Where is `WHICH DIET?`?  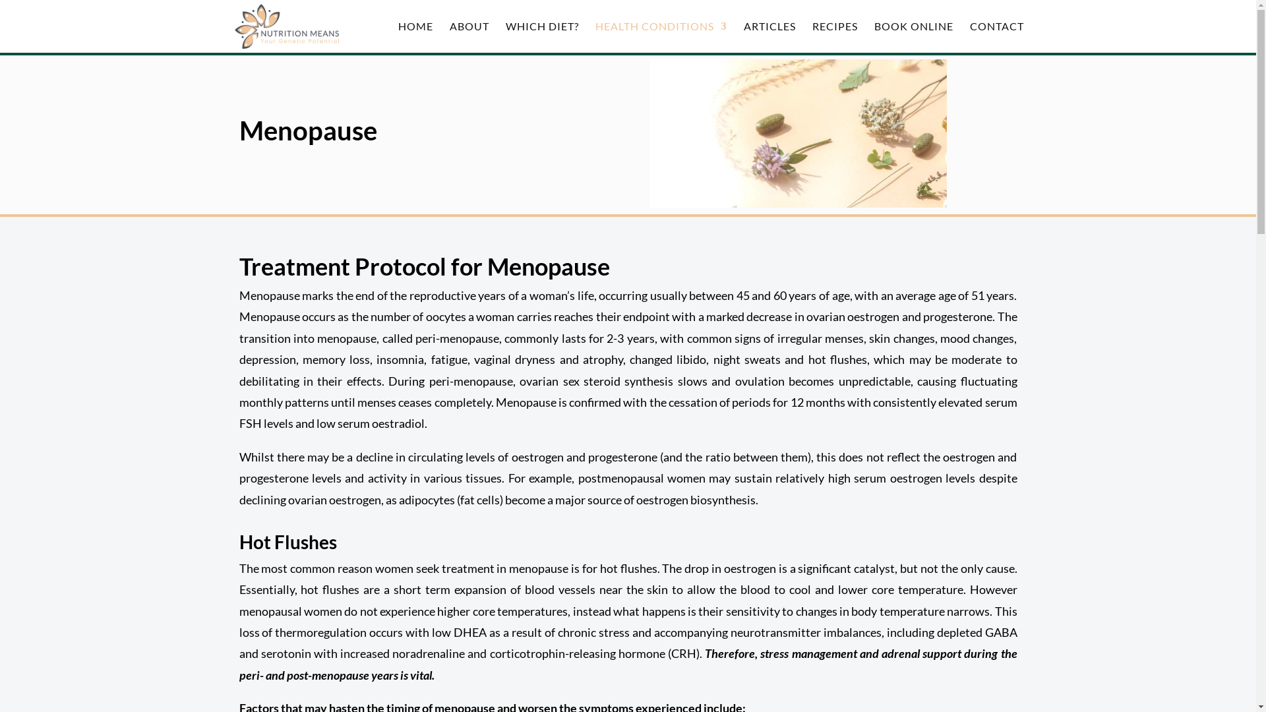
WHICH DIET? is located at coordinates (542, 37).